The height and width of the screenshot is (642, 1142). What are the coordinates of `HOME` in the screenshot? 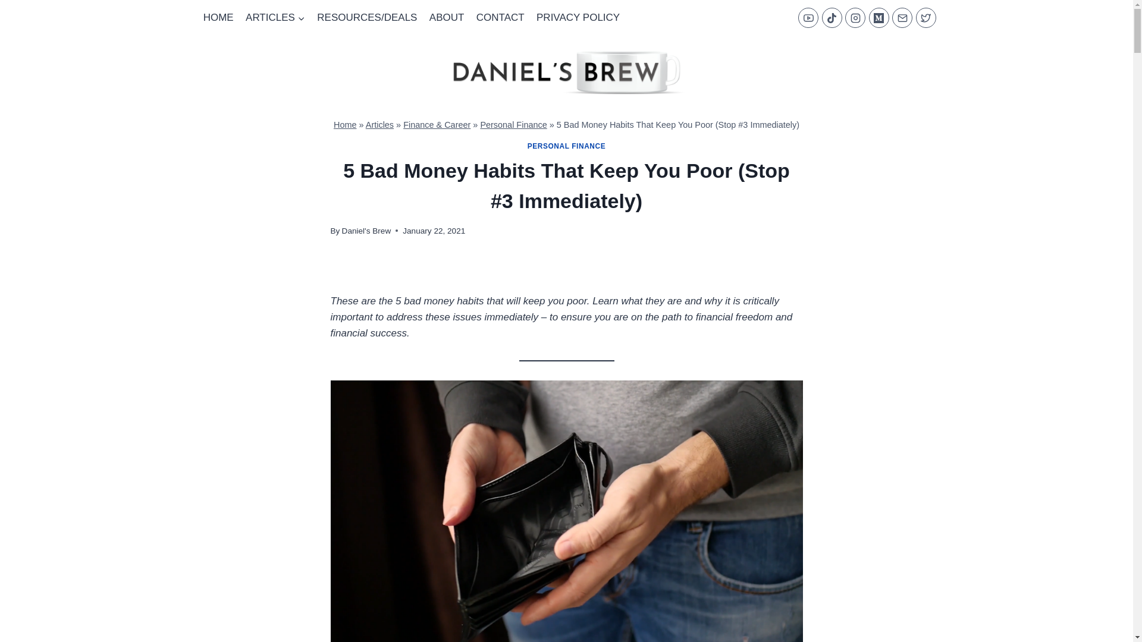 It's located at (219, 18).